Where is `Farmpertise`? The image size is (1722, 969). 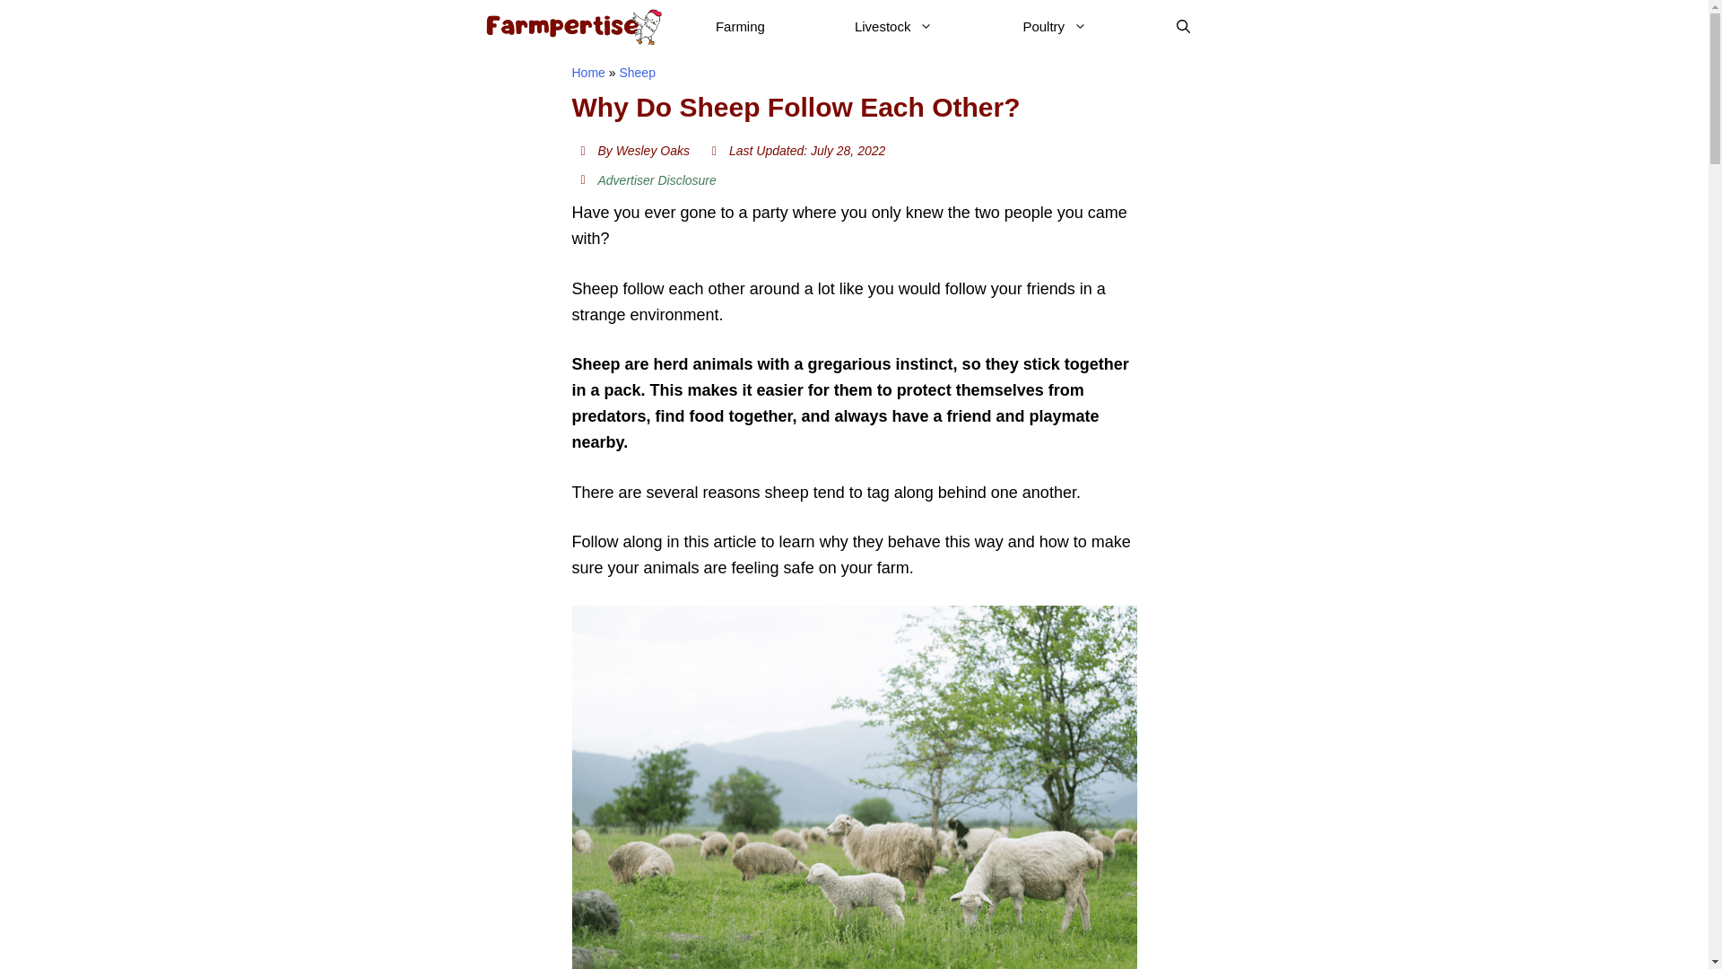 Farmpertise is located at coordinates (571, 27).